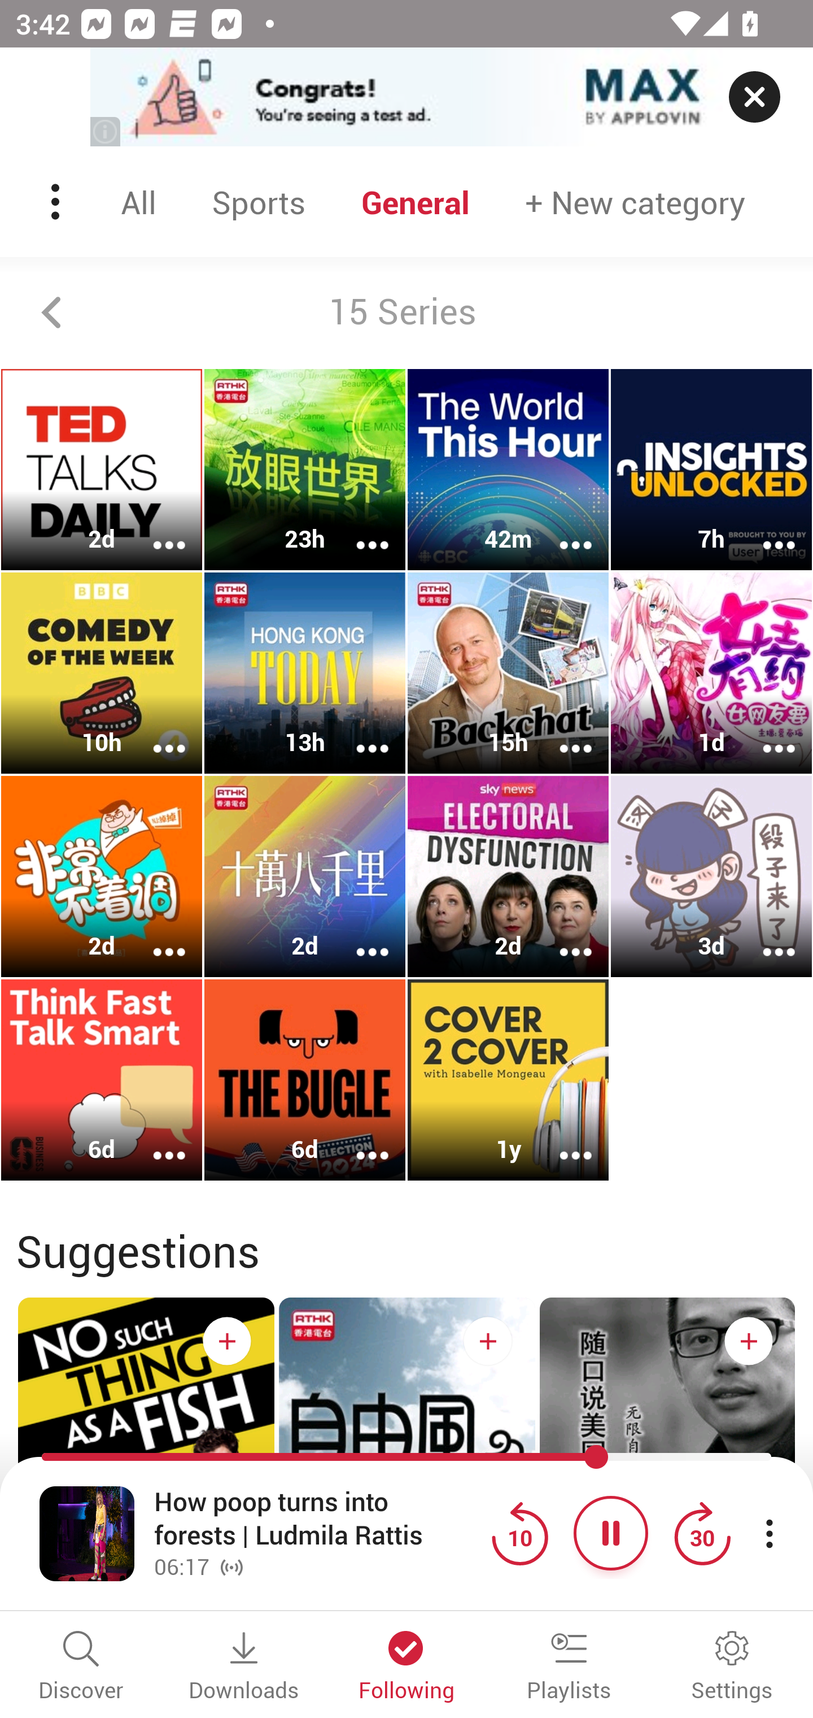 The height and width of the screenshot is (1718, 813). Describe the element at coordinates (87, 1533) in the screenshot. I see `Open fullscreen player` at that location.